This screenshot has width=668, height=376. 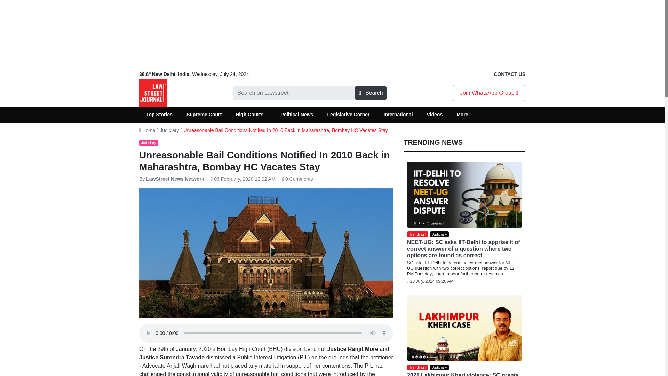 I want to click on LawStreet Journal, so click(x=153, y=93).